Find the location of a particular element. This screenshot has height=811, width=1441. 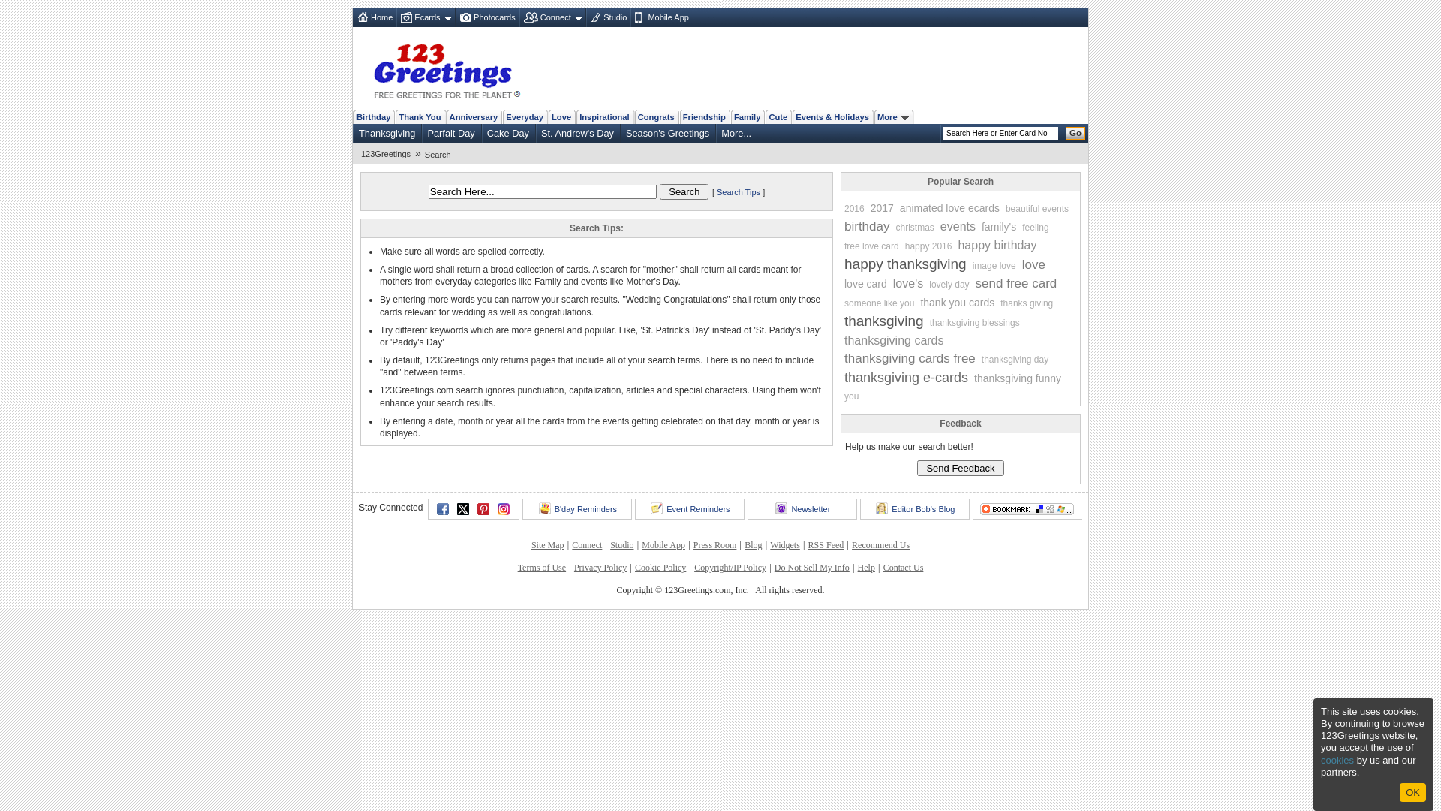

Event Reminders is located at coordinates (690, 509).